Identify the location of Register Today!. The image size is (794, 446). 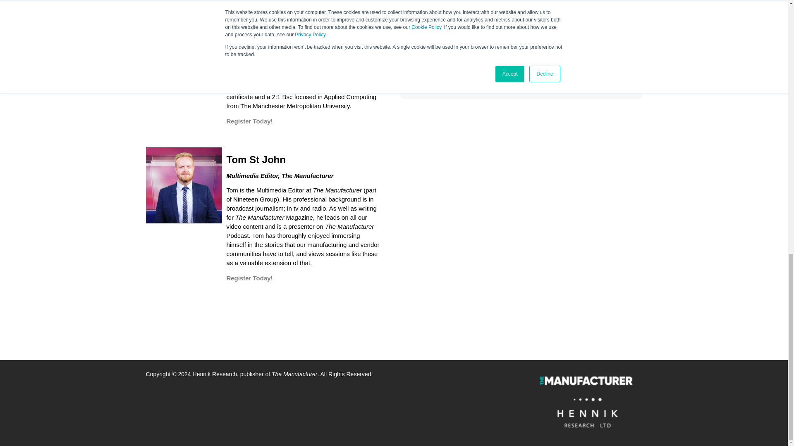
(249, 278).